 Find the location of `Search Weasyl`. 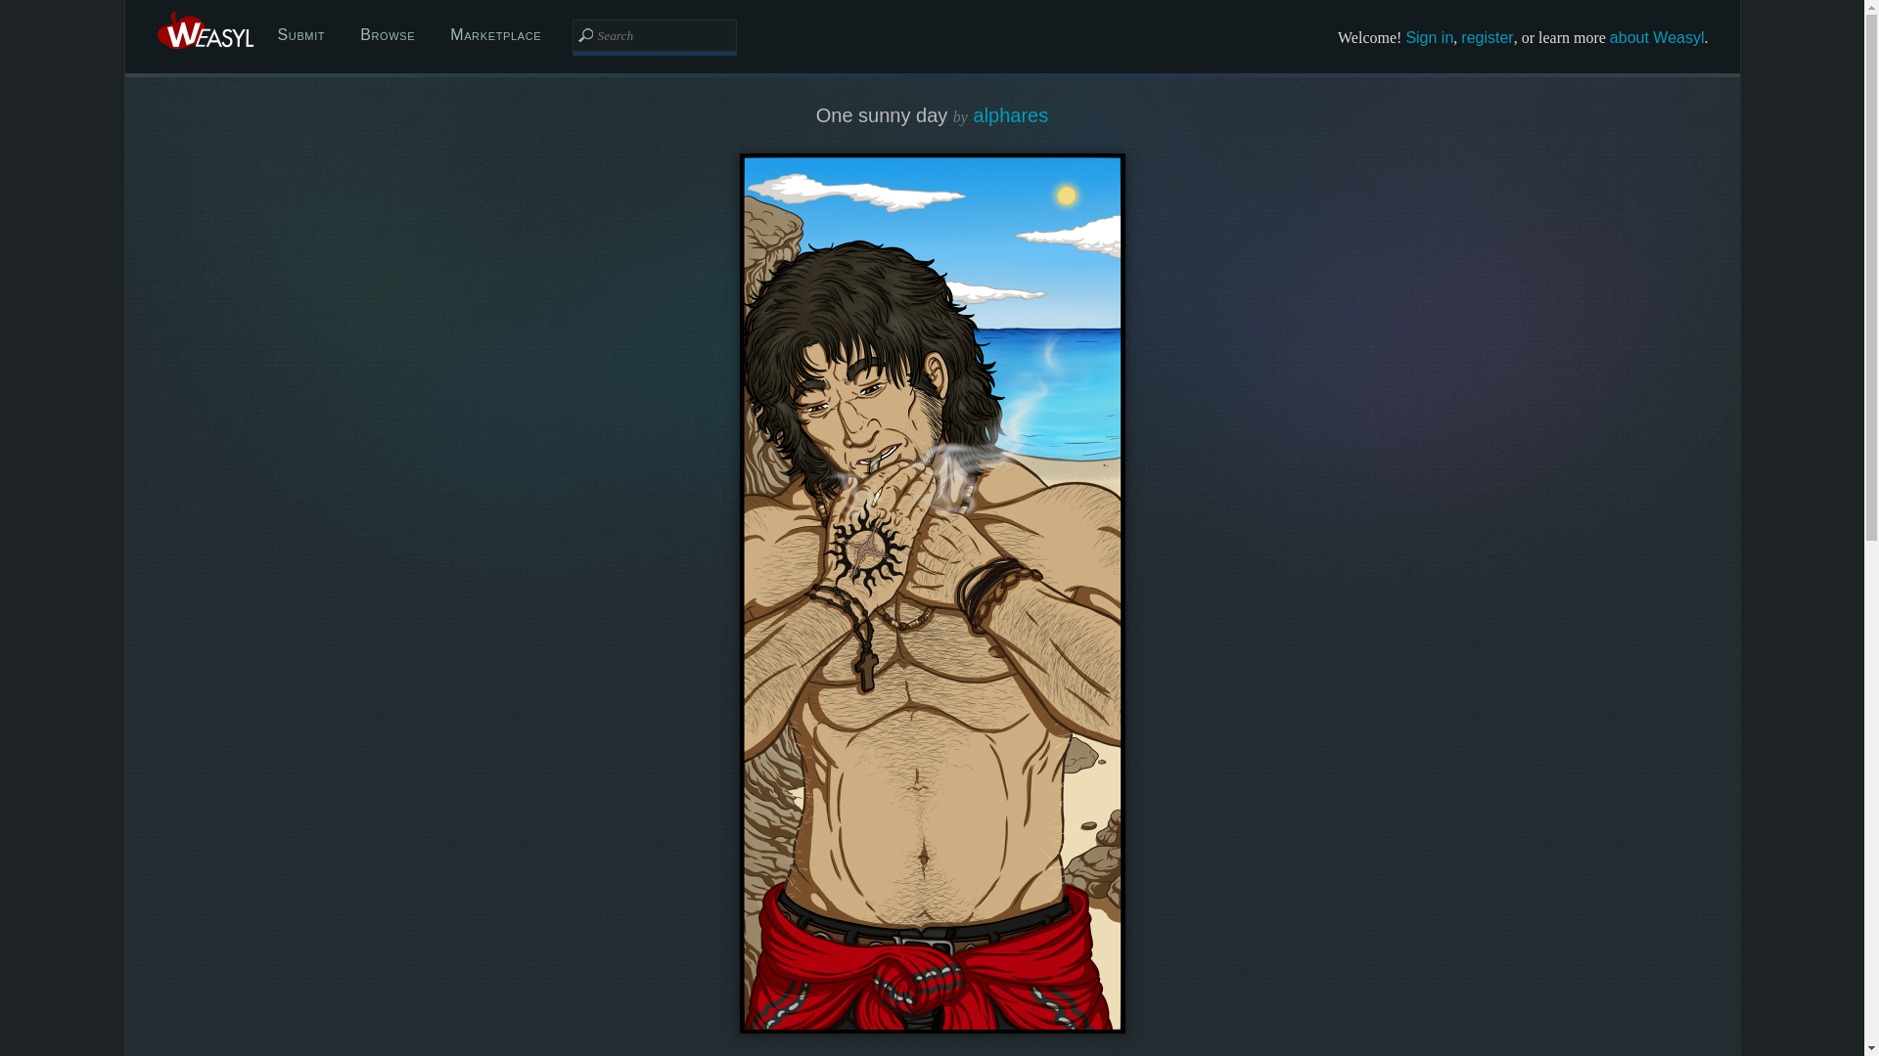

Search Weasyl is located at coordinates (654, 35).